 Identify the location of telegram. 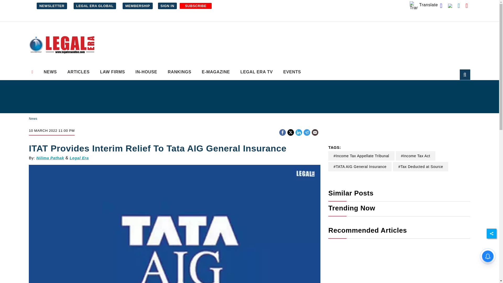
(307, 132).